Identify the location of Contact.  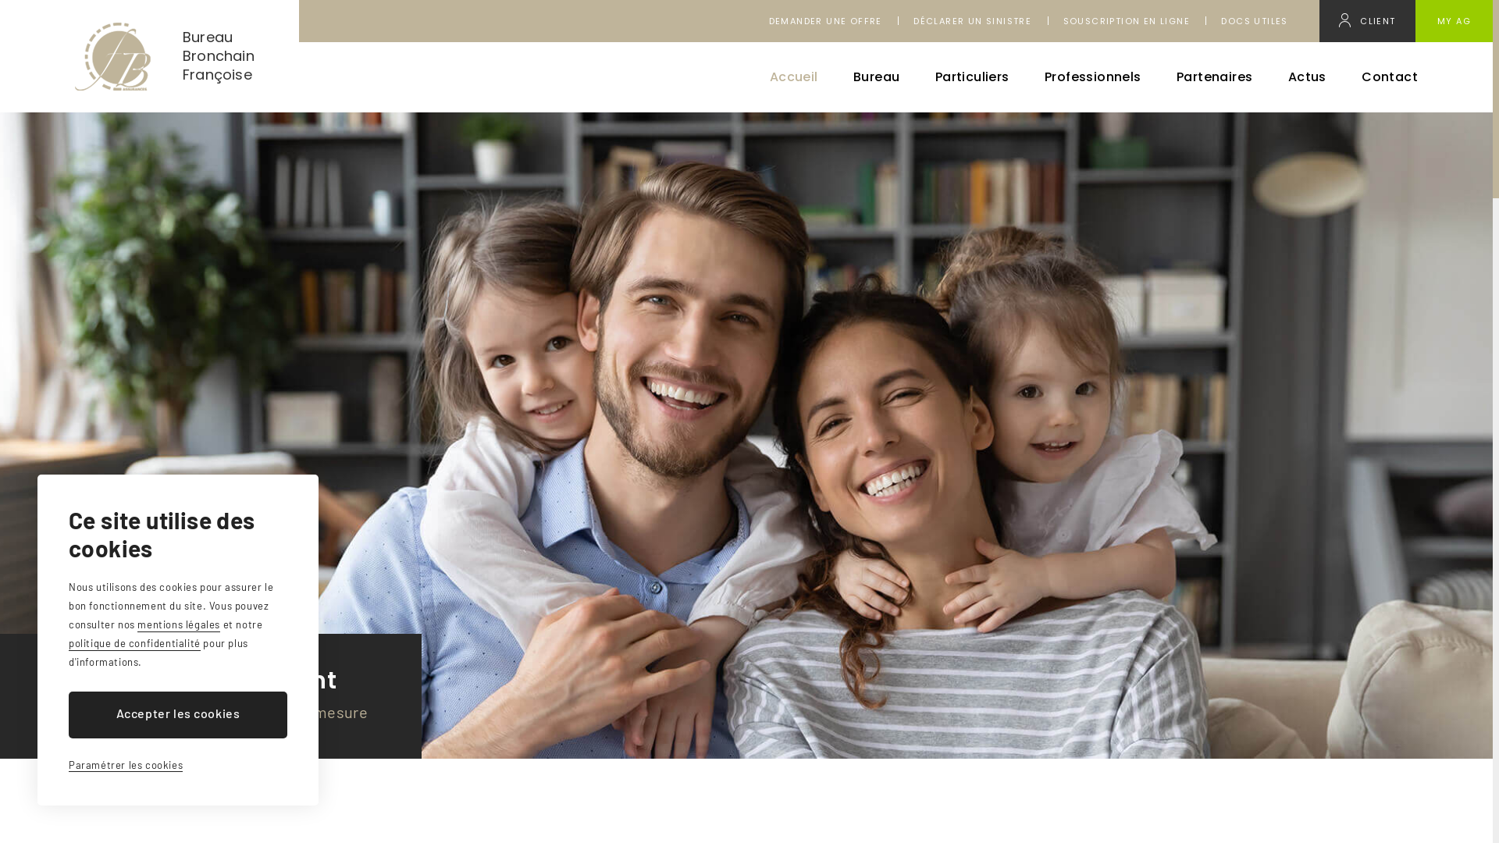
(1390, 77).